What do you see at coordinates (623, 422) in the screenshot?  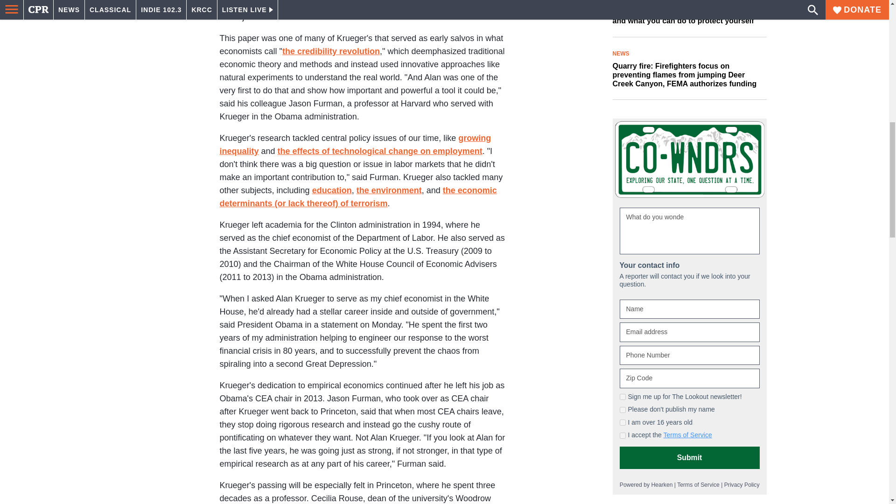 I see `on` at bounding box center [623, 422].